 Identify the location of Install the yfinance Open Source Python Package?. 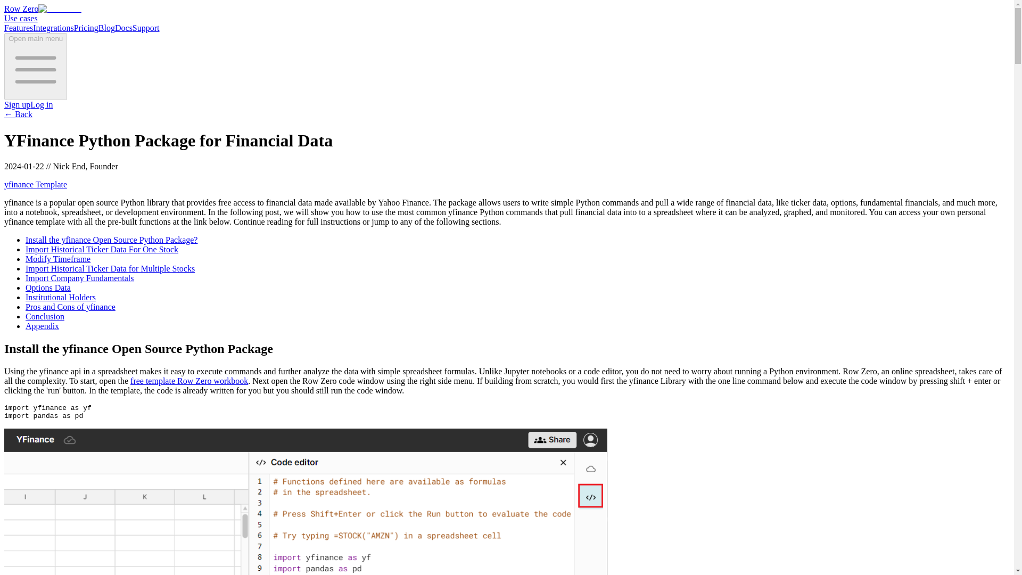
(111, 240).